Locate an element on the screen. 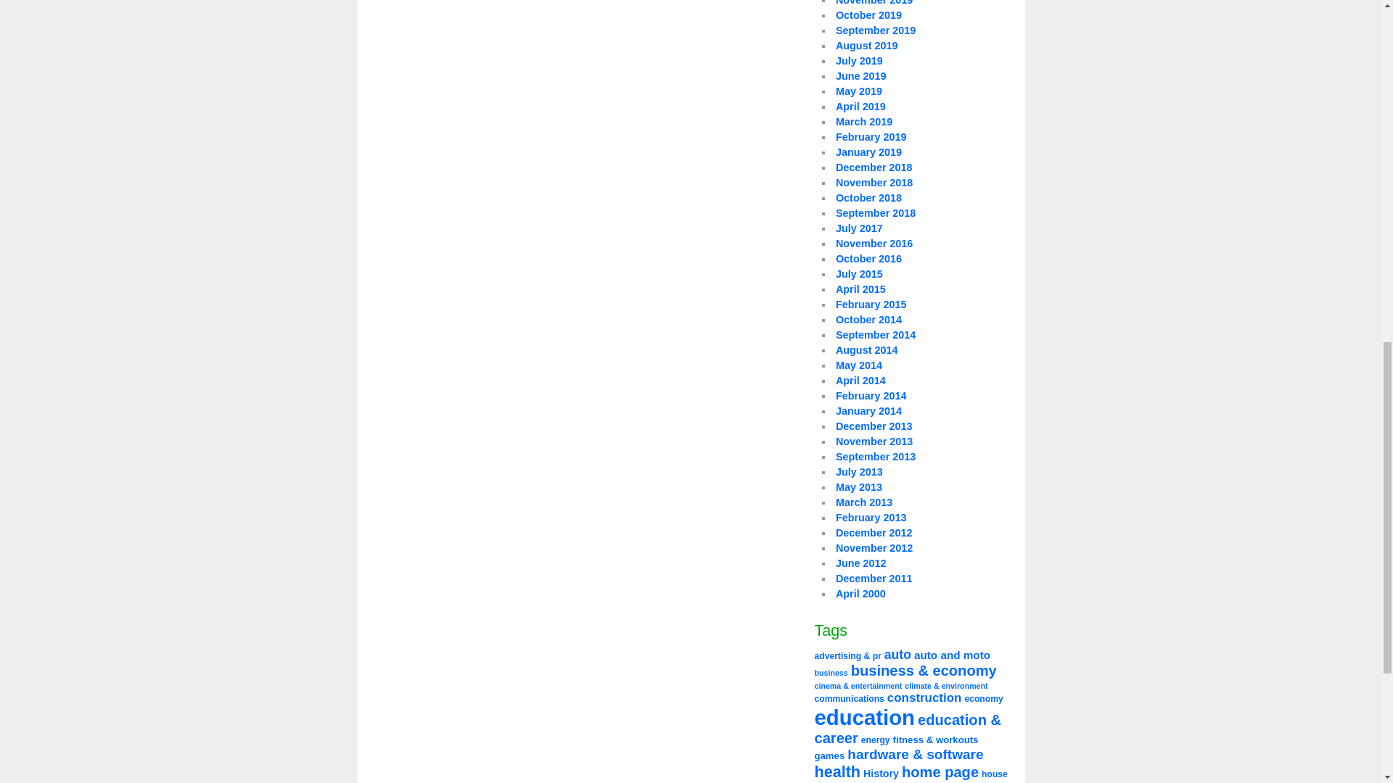 The height and width of the screenshot is (783, 1393). June 2019 is located at coordinates (860, 76).